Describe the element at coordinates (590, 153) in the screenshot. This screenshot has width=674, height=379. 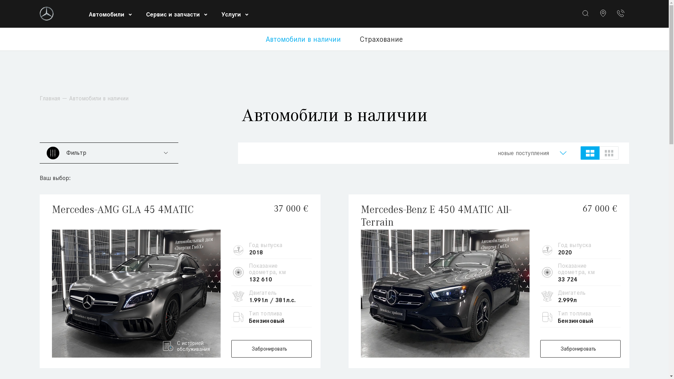
I see `x2` at that location.